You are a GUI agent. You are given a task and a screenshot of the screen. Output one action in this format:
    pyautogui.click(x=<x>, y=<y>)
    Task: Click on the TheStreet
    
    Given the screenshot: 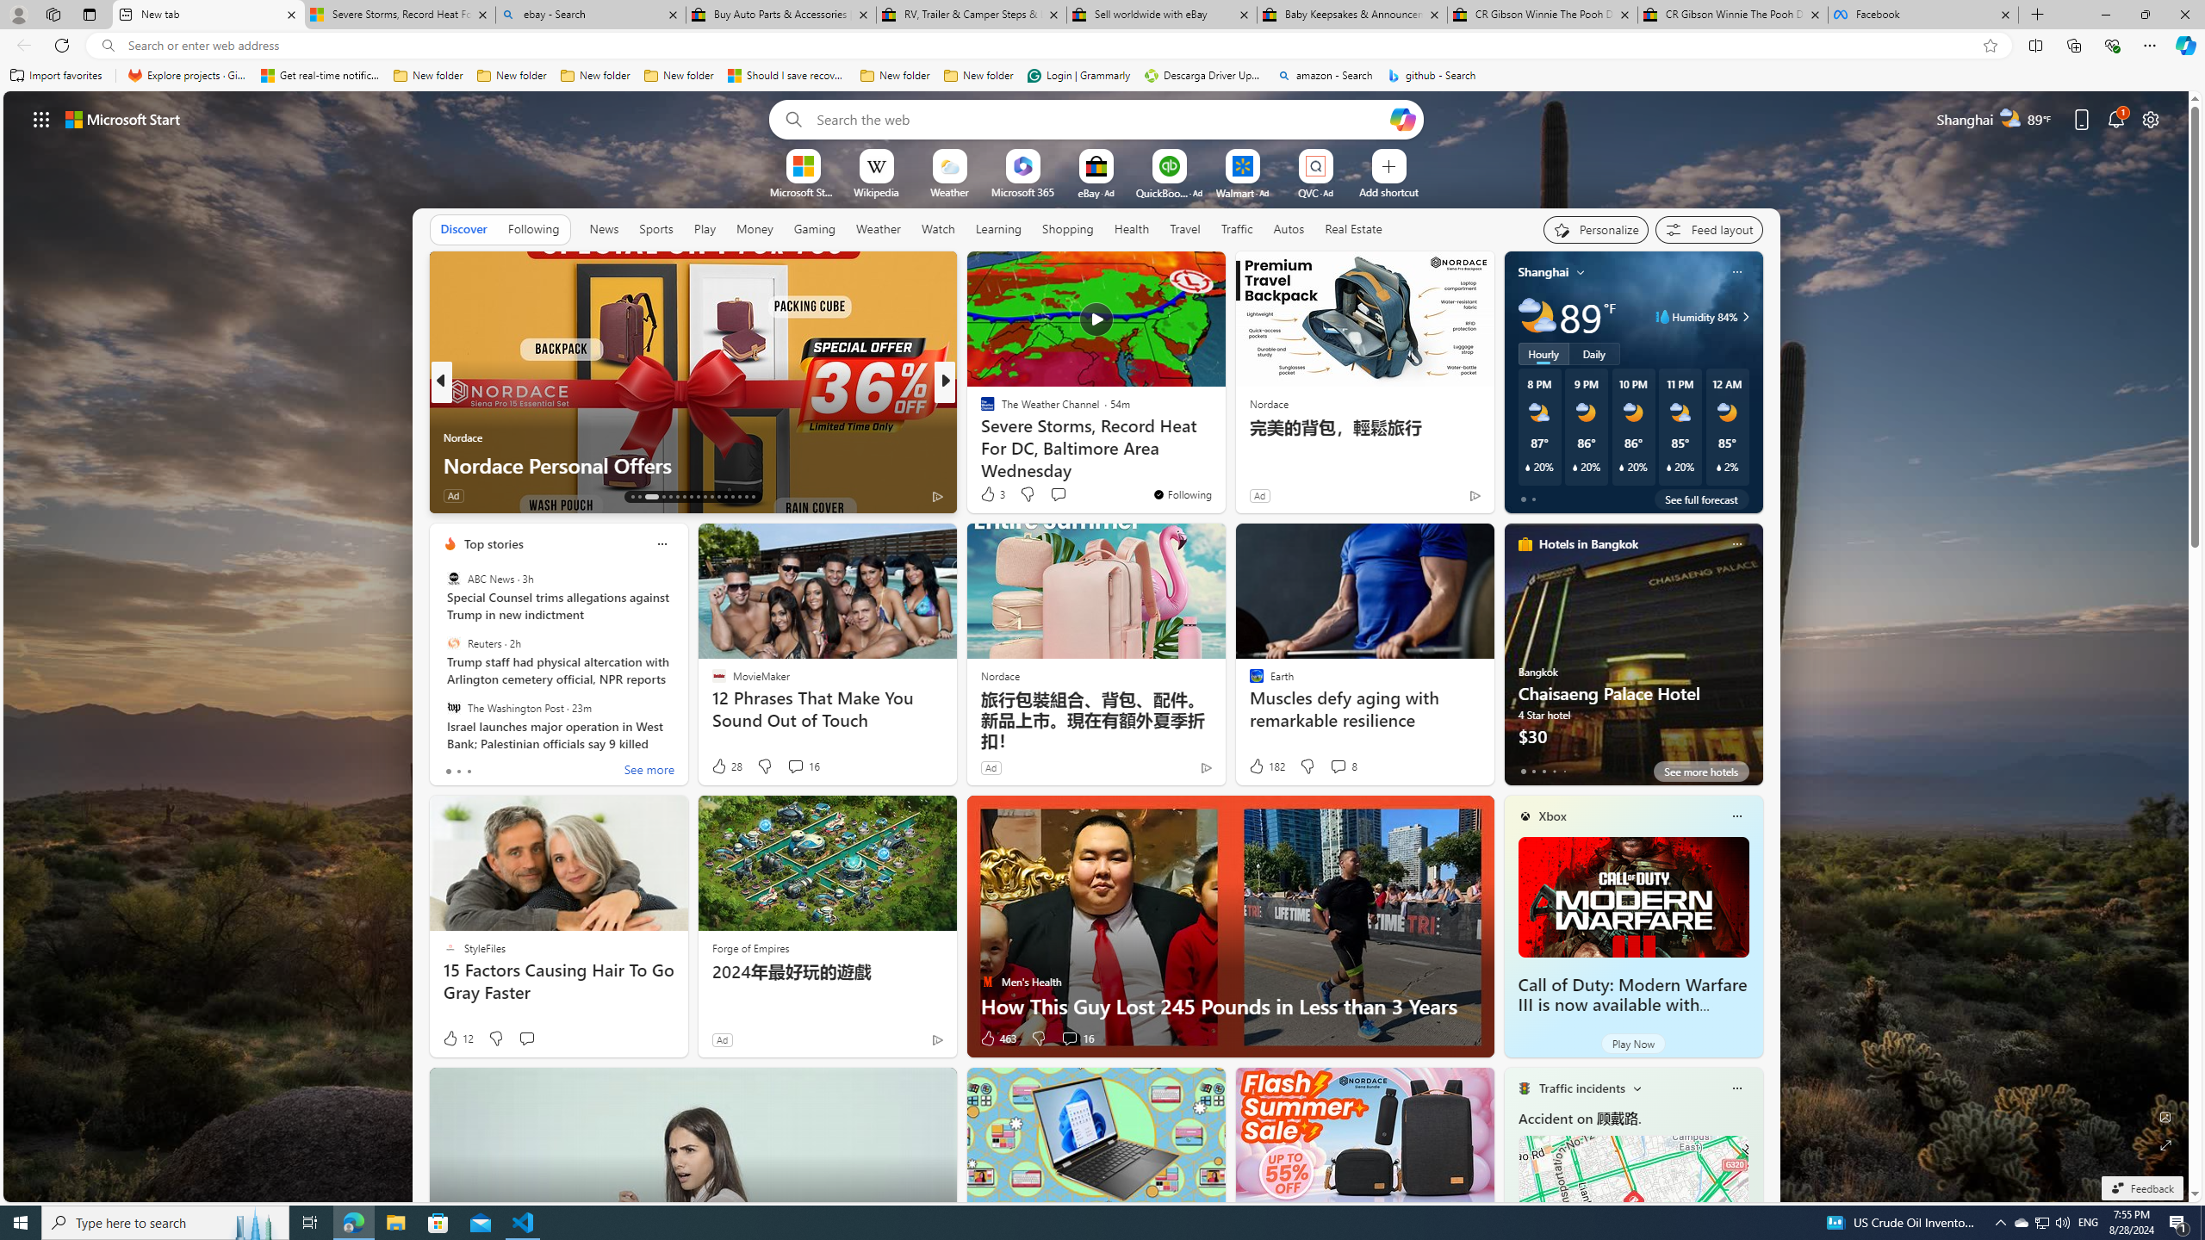 What is the action you would take?
    pyautogui.click(x=979, y=437)
    